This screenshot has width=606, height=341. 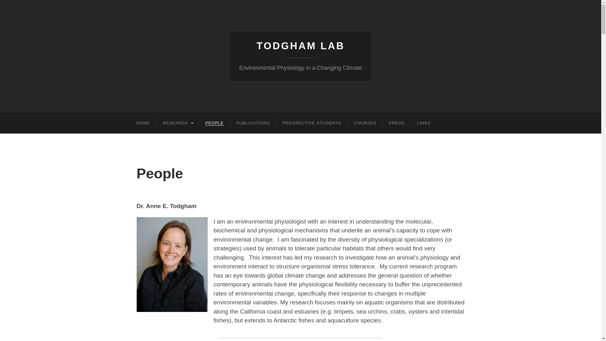 I want to click on PEOPLE, so click(x=215, y=123).